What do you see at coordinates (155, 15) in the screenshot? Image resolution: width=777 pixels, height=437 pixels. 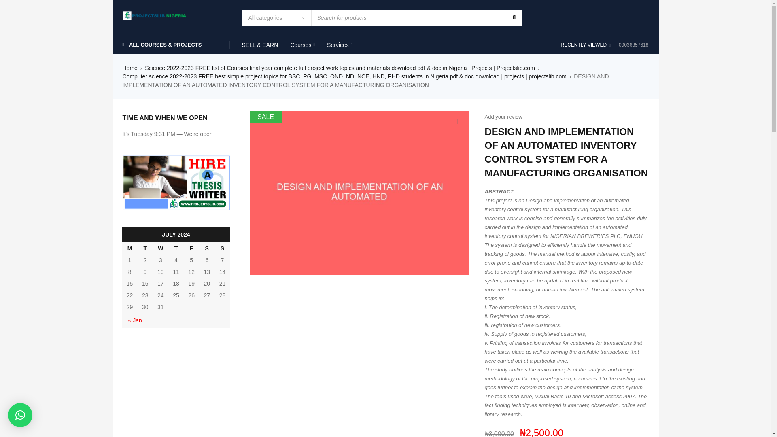 I see `PROJECTSLIB` at bounding box center [155, 15].